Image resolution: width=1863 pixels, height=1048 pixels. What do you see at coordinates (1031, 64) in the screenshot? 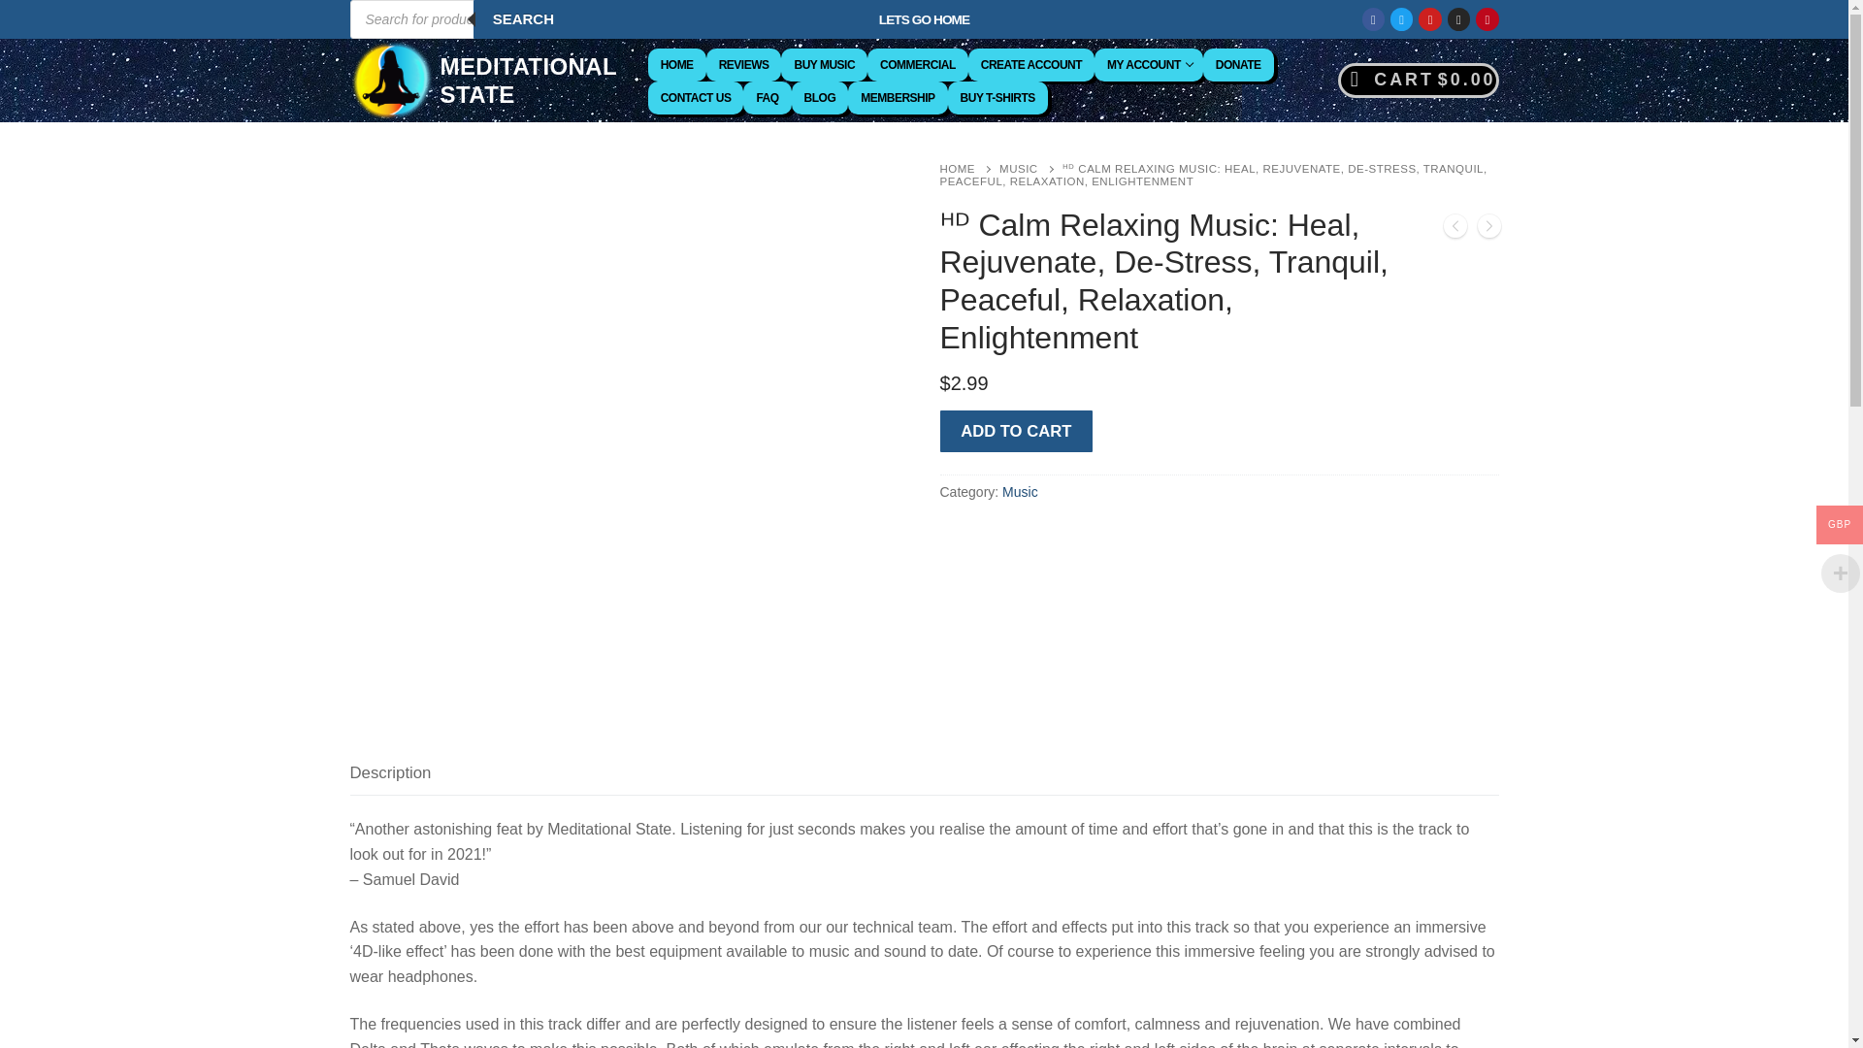
I see `CREATE ACCOUNT` at bounding box center [1031, 64].